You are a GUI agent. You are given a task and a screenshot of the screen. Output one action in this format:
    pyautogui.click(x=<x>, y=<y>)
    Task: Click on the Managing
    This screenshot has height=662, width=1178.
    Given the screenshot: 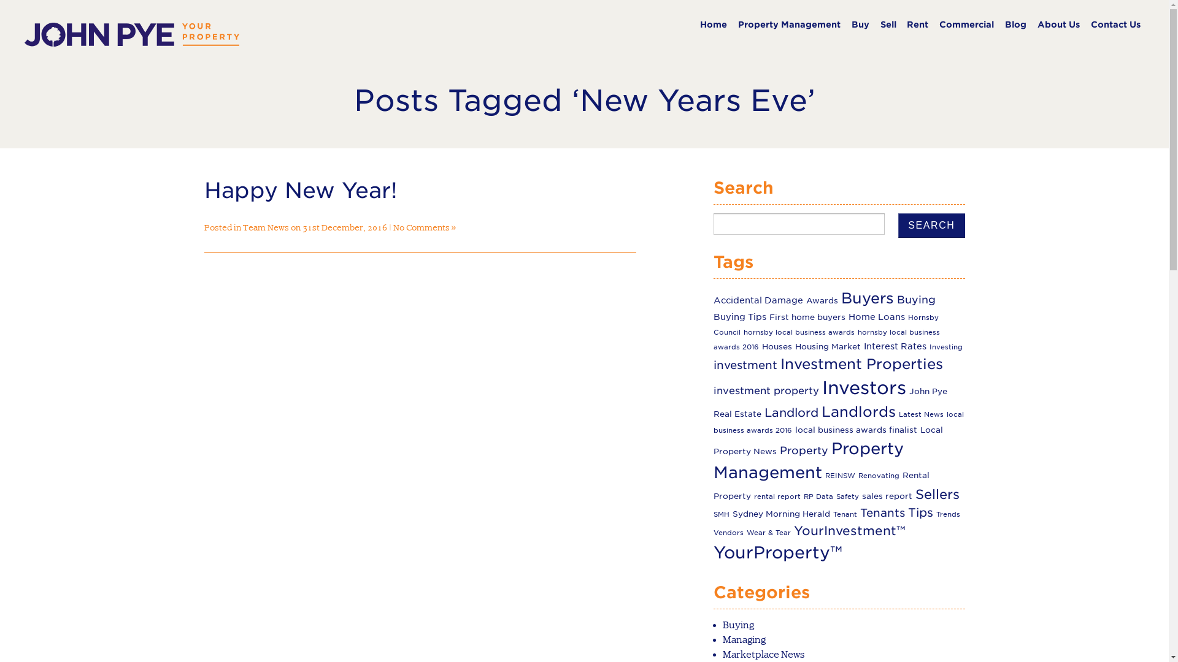 What is the action you would take?
    pyautogui.click(x=744, y=640)
    